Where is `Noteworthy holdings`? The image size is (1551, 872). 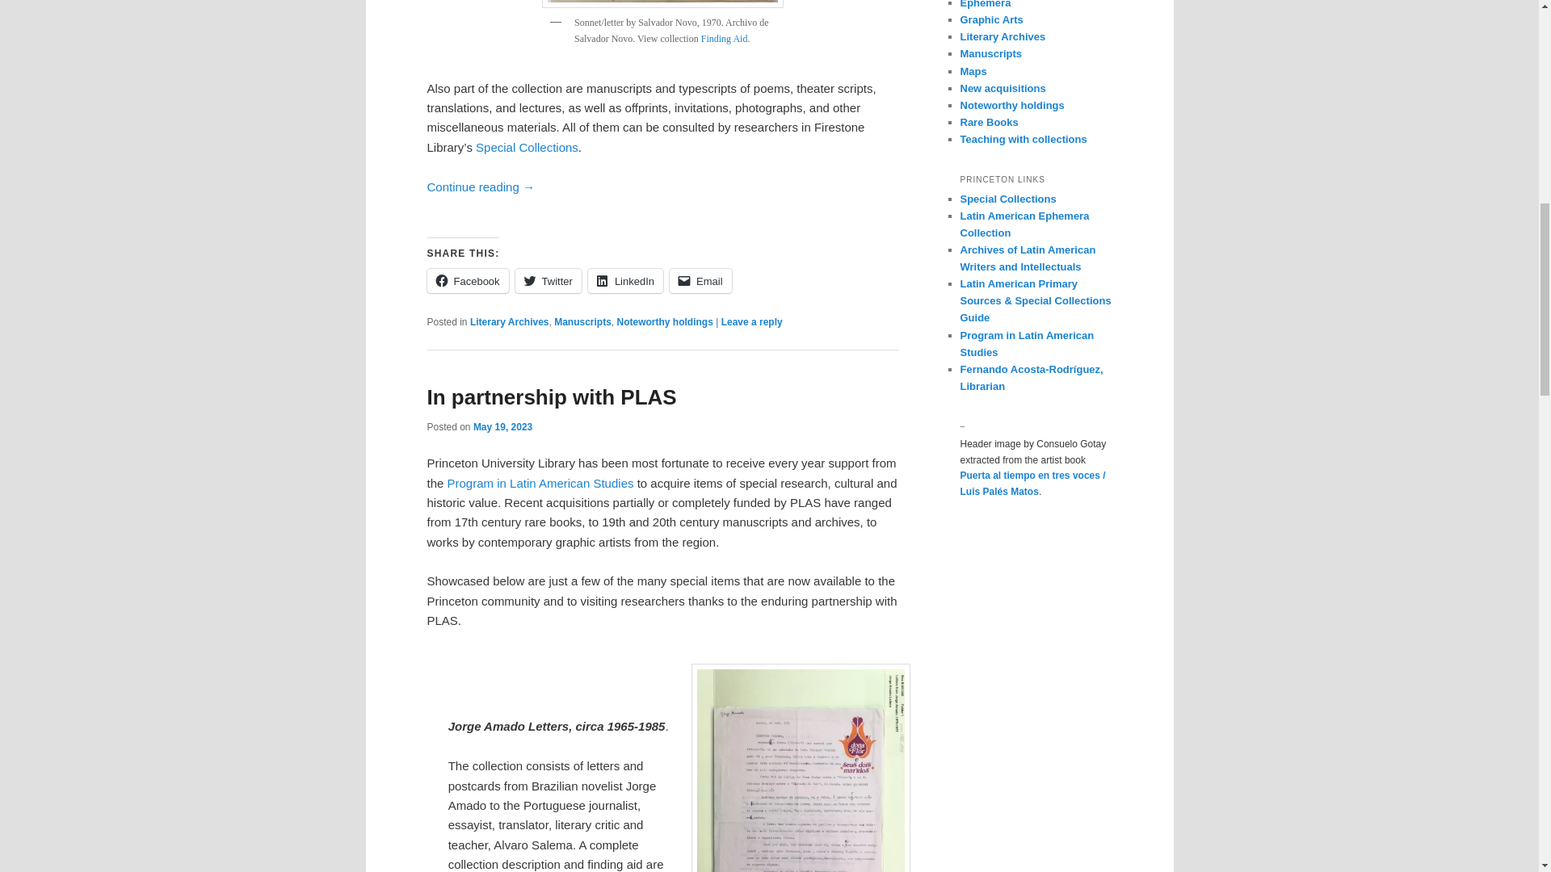 Noteworthy holdings is located at coordinates (666, 322).